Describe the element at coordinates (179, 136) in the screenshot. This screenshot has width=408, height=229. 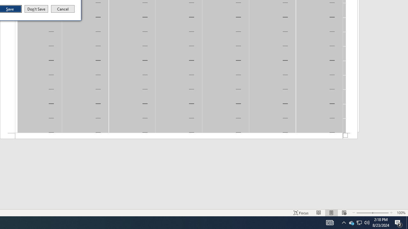
I see `Footer -Section 1-` at that location.